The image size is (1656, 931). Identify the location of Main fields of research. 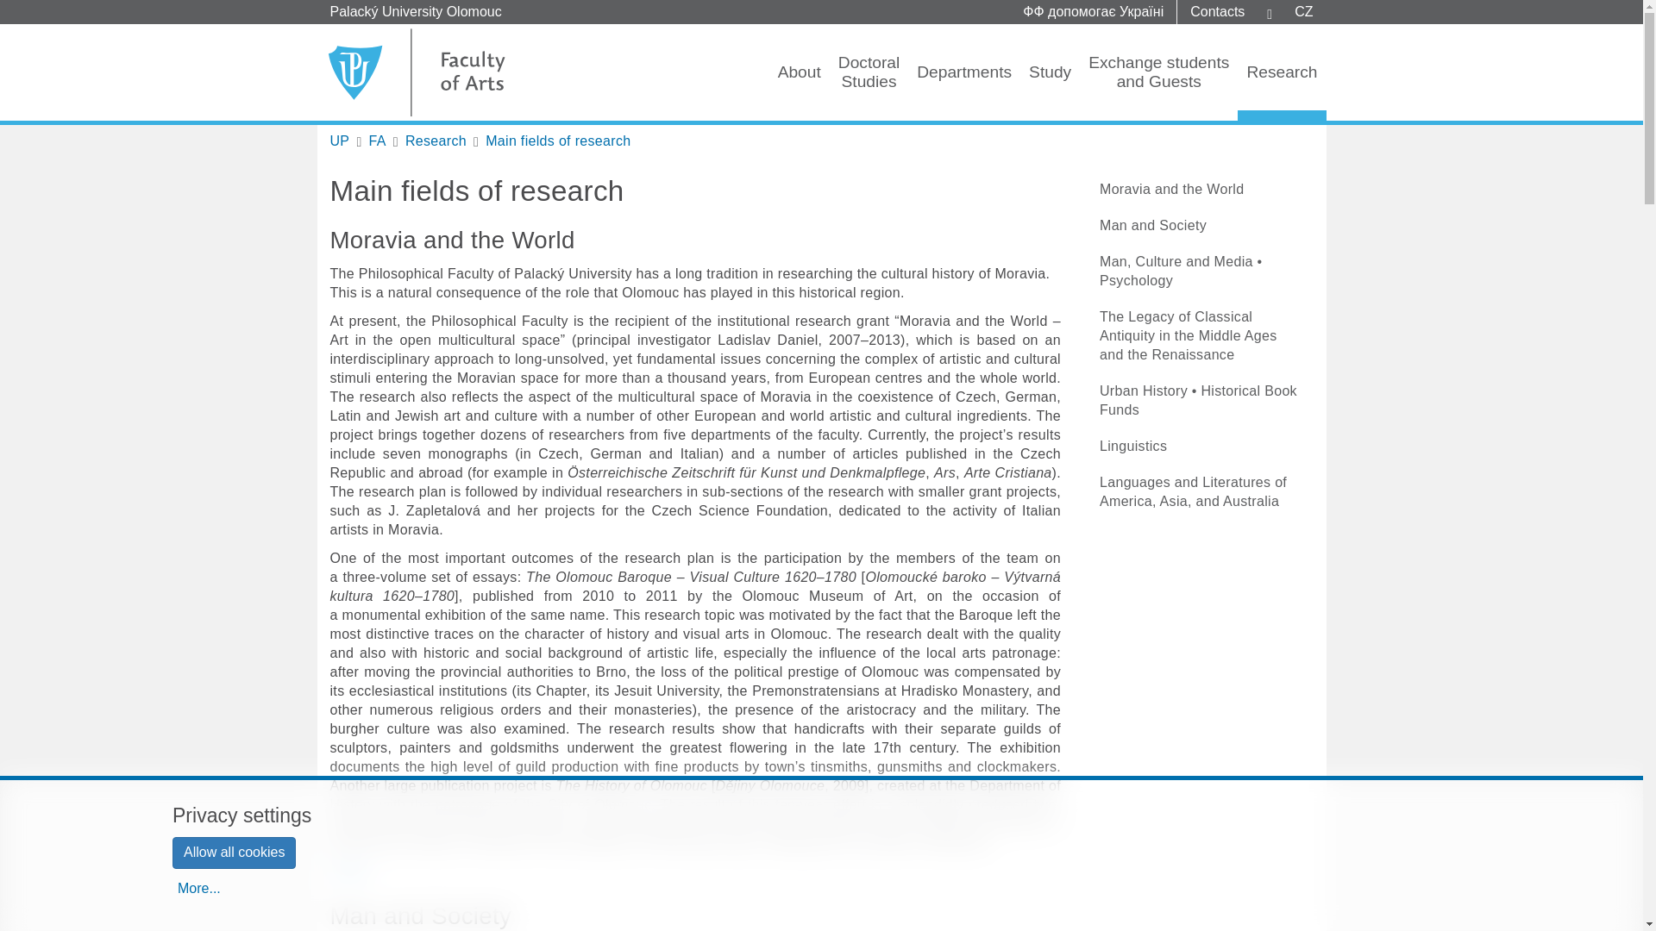
(557, 141).